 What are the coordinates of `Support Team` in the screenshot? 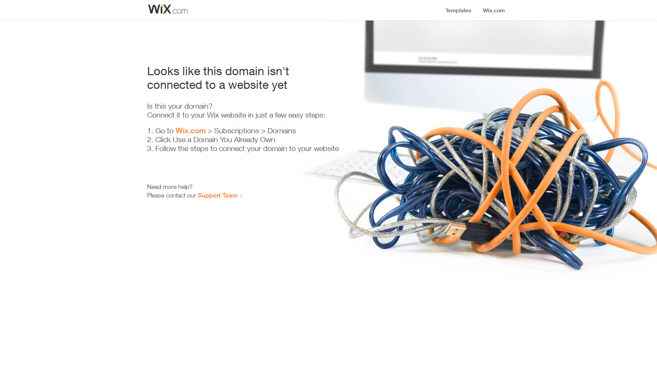 It's located at (218, 195).